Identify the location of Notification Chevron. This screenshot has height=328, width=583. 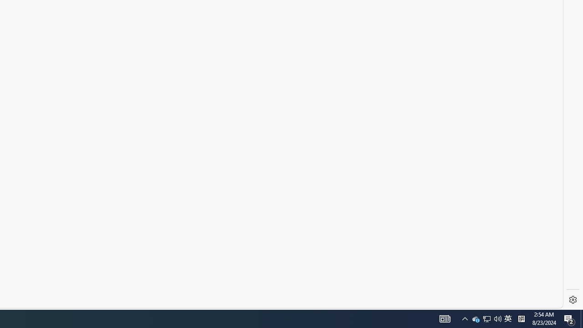
(476, 319).